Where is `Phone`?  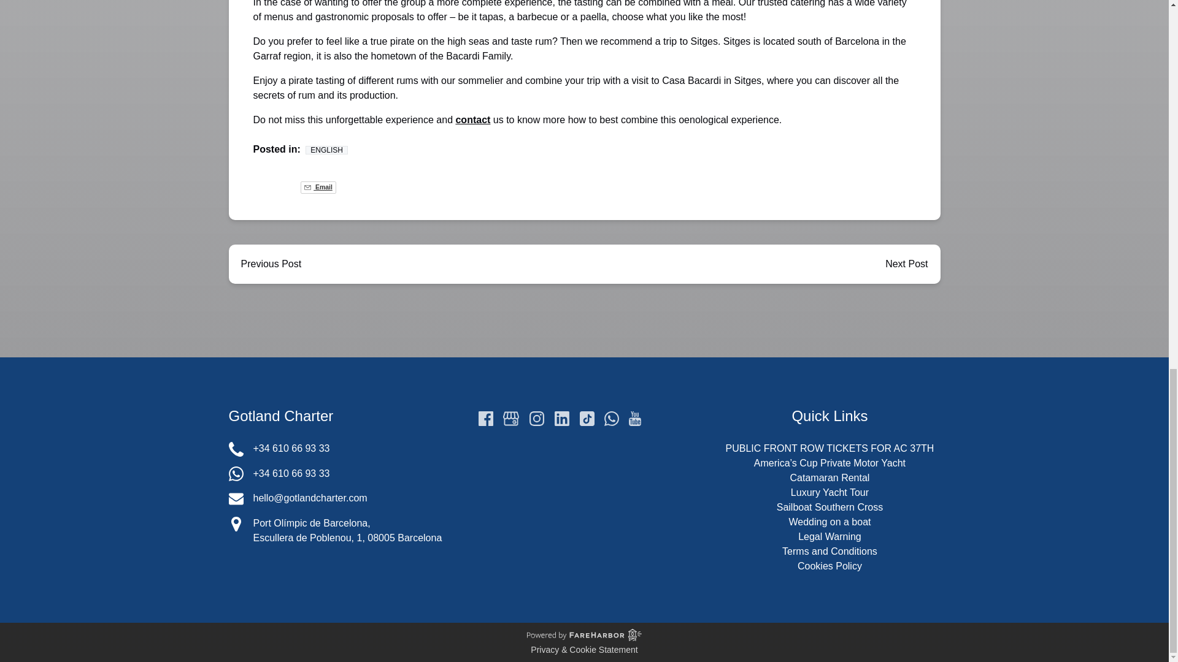
Phone is located at coordinates (236, 449).